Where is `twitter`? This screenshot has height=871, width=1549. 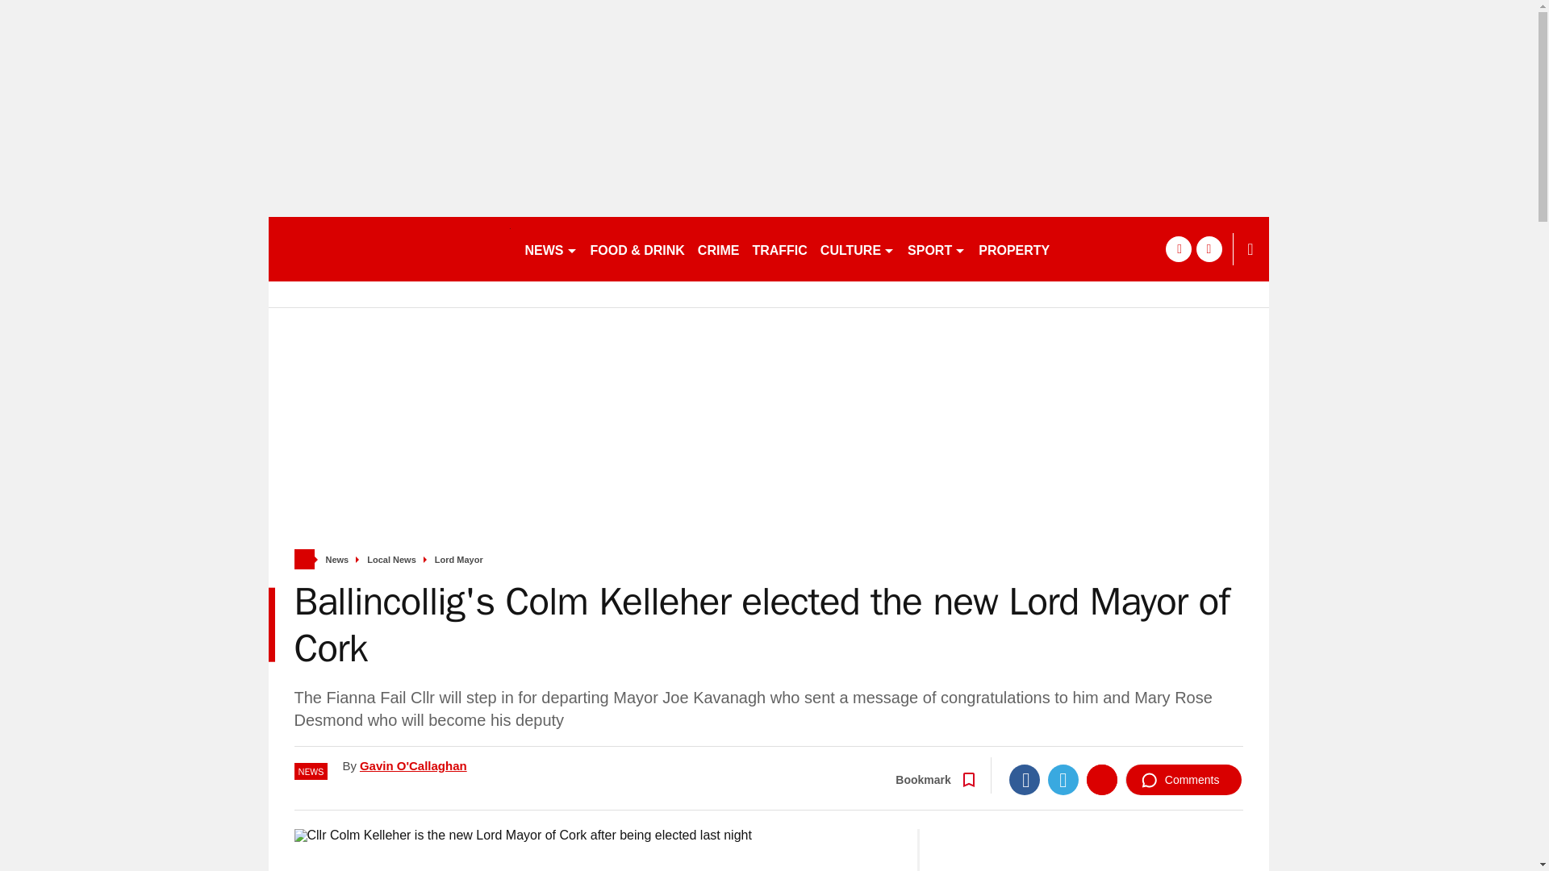 twitter is located at coordinates (1209, 248).